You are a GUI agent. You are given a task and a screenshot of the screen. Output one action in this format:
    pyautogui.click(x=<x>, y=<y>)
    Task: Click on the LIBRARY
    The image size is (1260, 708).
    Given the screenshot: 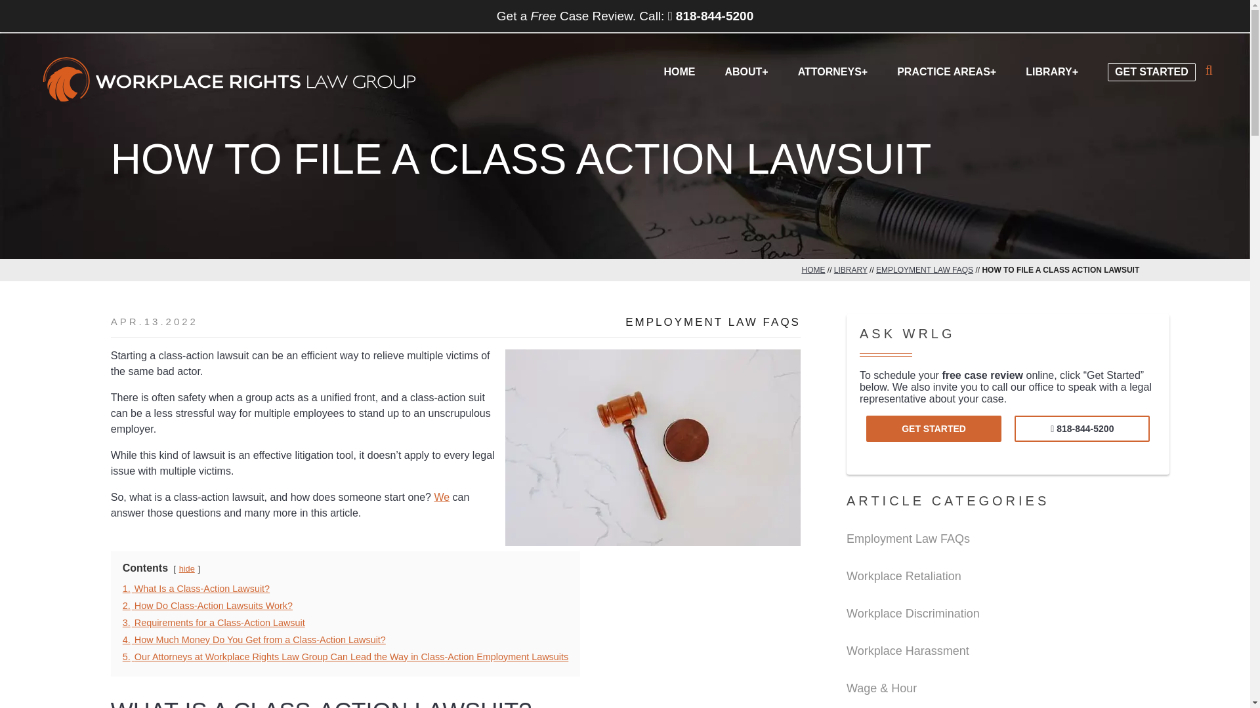 What is the action you would take?
    pyautogui.click(x=850, y=270)
    